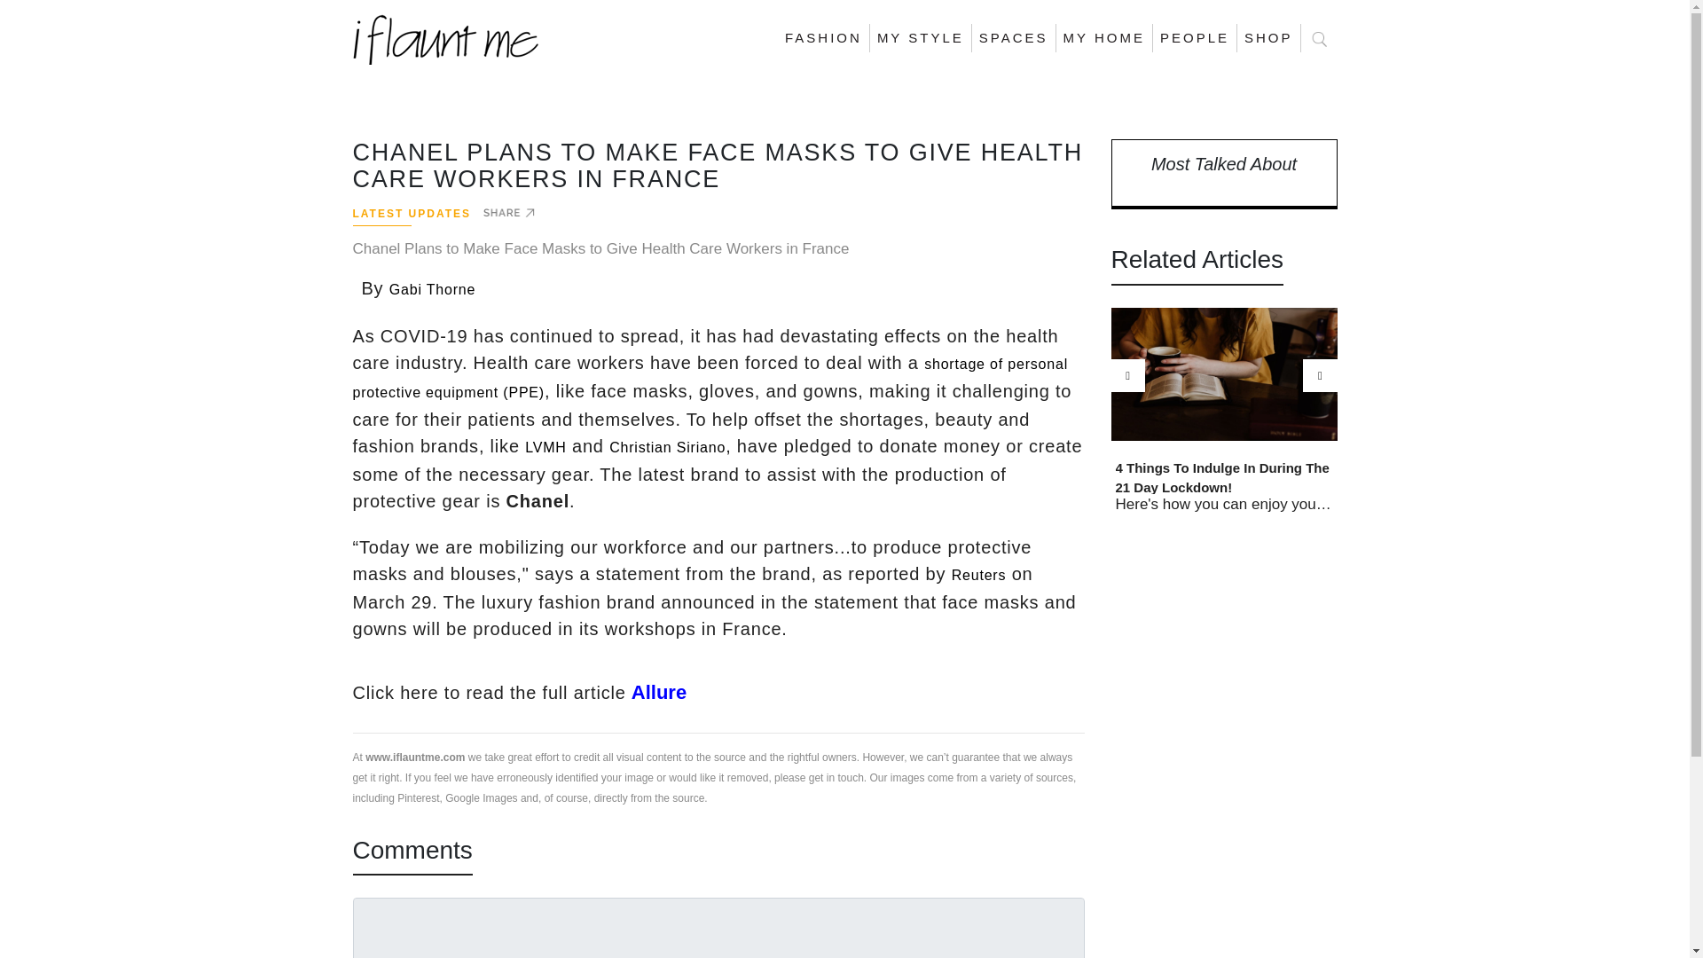  What do you see at coordinates (979, 575) in the screenshot?
I see `Reuters` at bounding box center [979, 575].